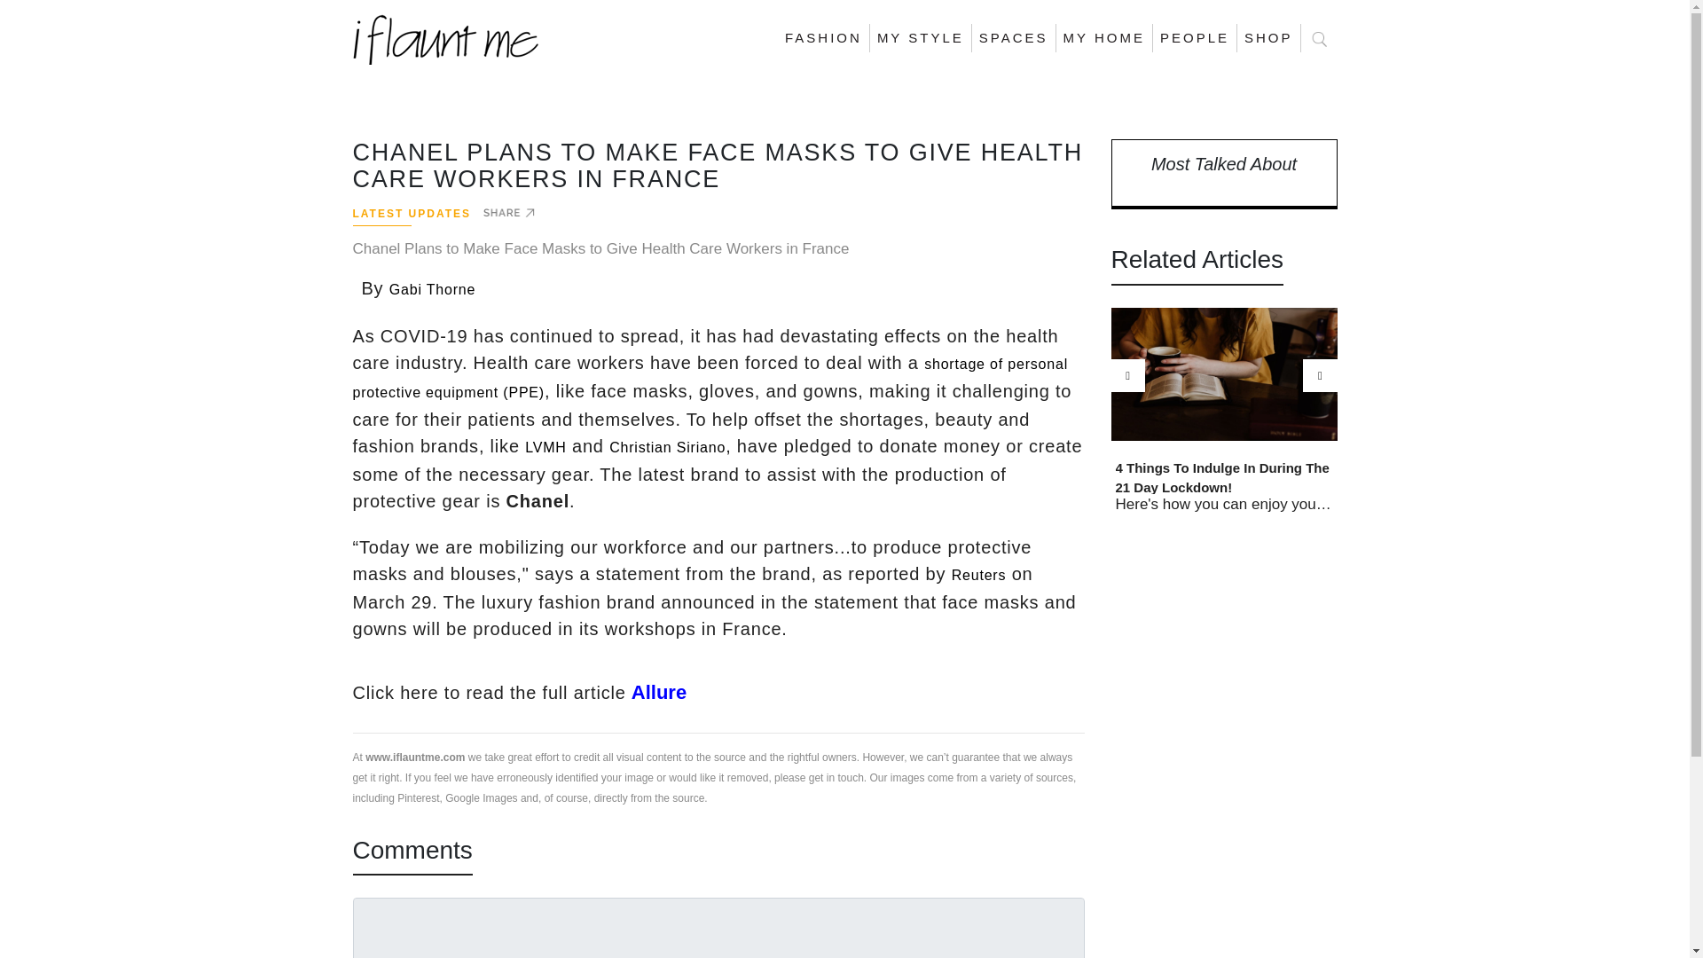  What do you see at coordinates (979, 575) in the screenshot?
I see `Reuters` at bounding box center [979, 575].